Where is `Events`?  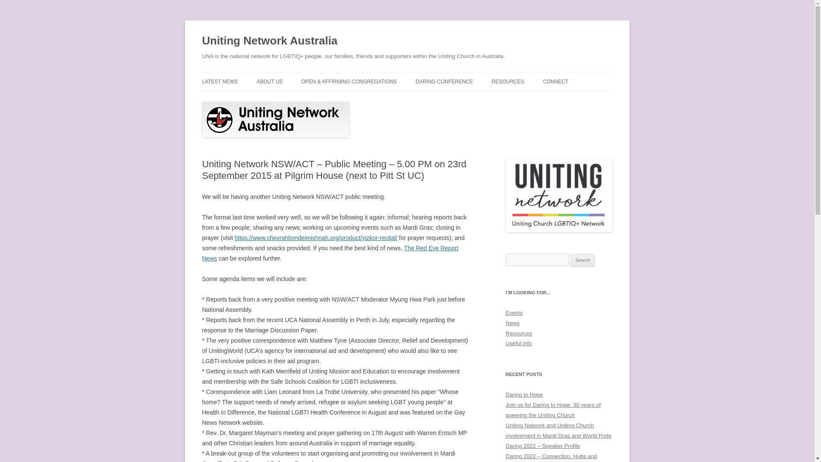
Events is located at coordinates (514, 312).